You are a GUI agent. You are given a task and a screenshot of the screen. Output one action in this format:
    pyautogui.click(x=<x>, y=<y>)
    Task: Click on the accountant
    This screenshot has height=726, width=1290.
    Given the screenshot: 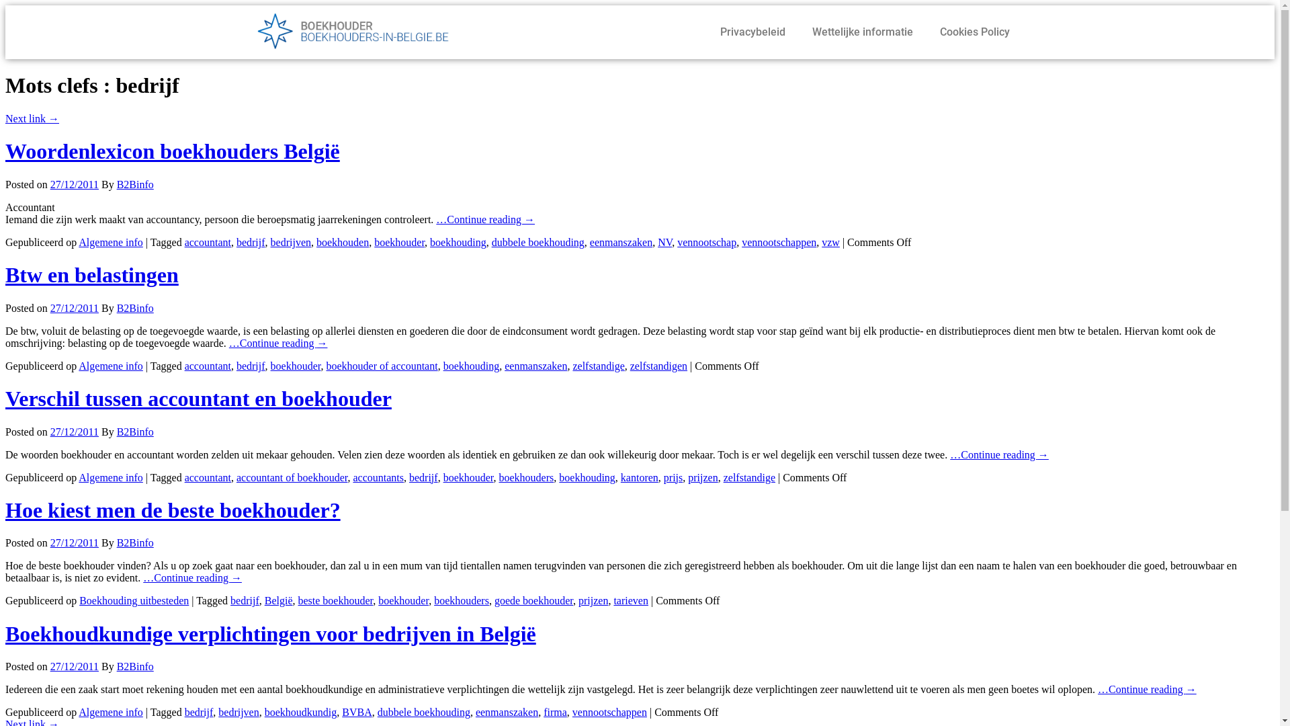 What is the action you would take?
    pyautogui.click(x=208, y=477)
    